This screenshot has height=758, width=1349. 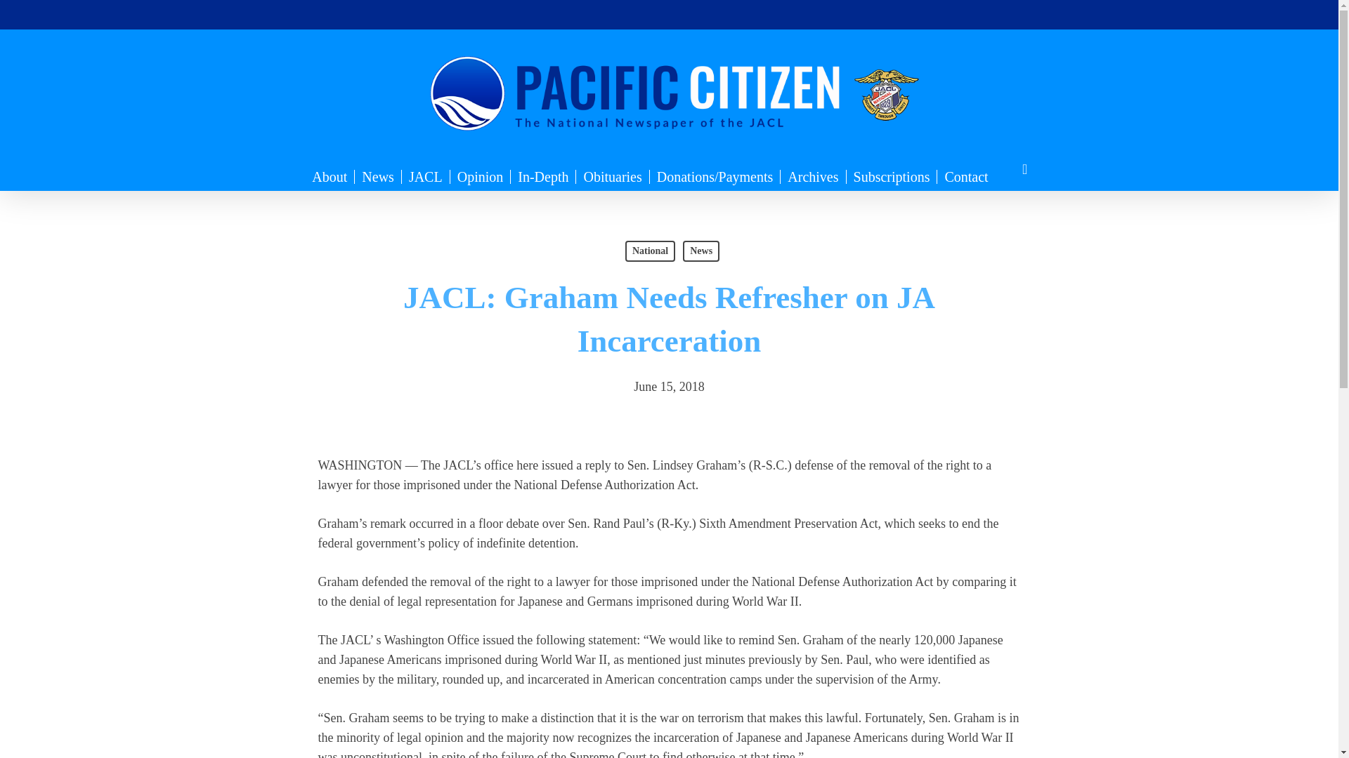 I want to click on Archives, so click(x=813, y=177).